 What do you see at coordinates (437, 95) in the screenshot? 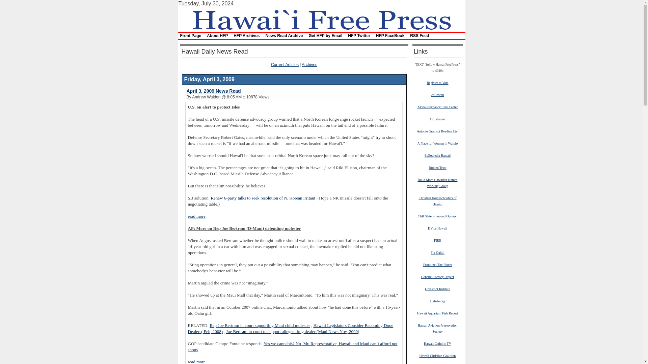
I see `2aHawaii` at bounding box center [437, 95].